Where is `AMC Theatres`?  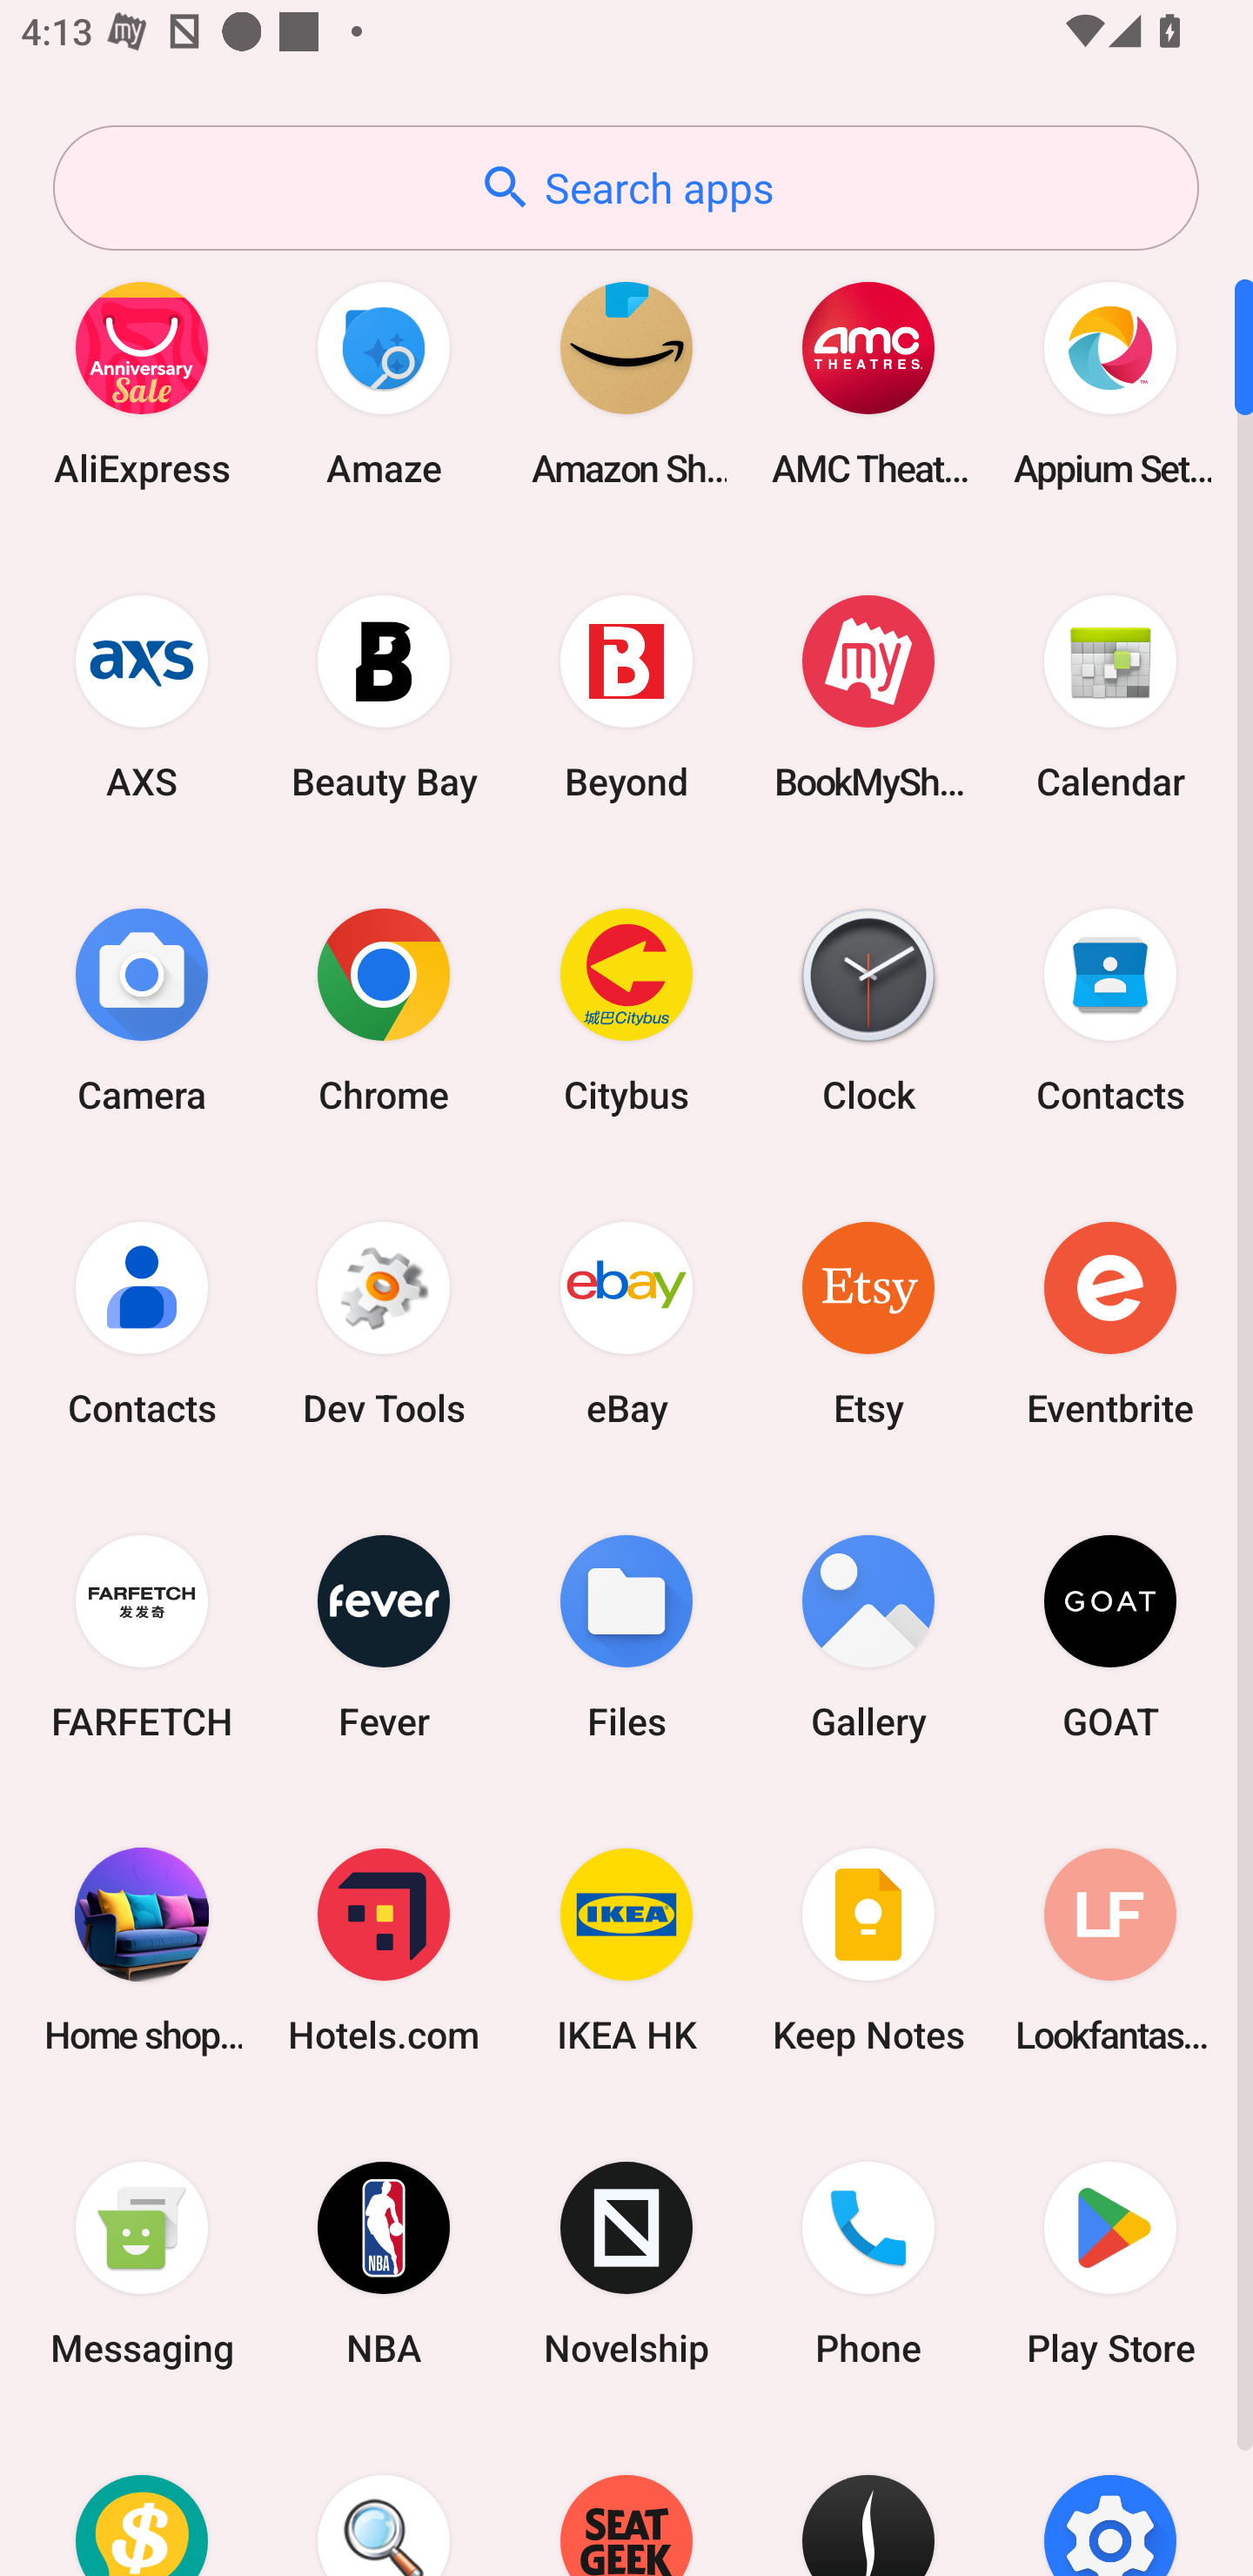
AMC Theatres is located at coordinates (868, 383).